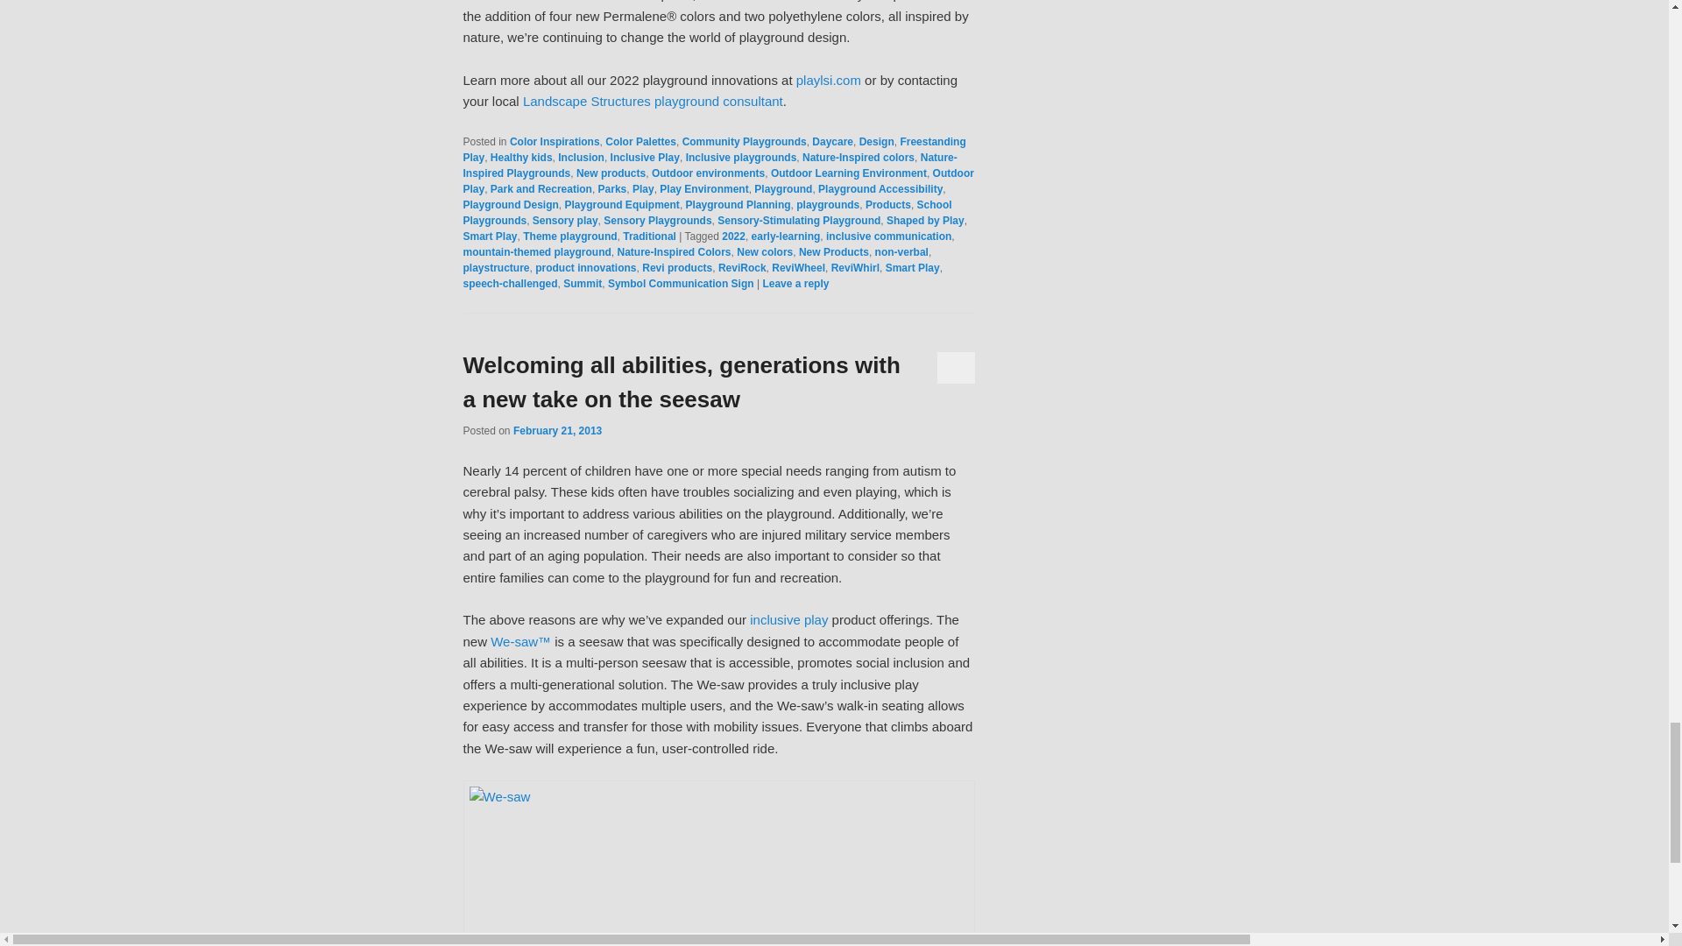 This screenshot has width=1682, height=946. I want to click on Color Palettes, so click(640, 142).